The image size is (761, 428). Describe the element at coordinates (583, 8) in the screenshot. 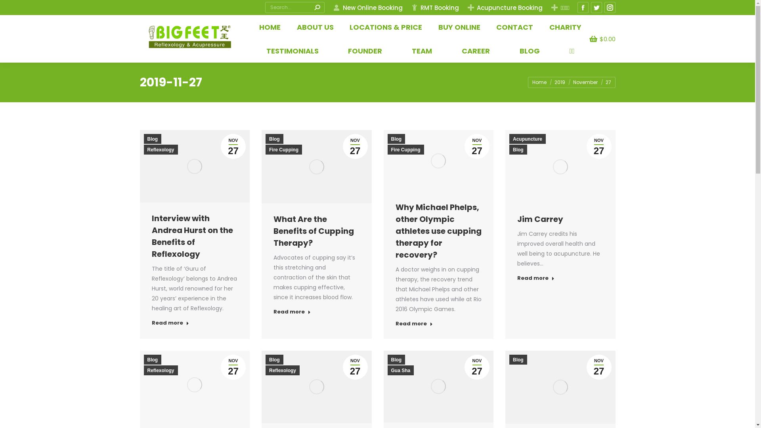

I see `Facebook page opens in new window` at that location.